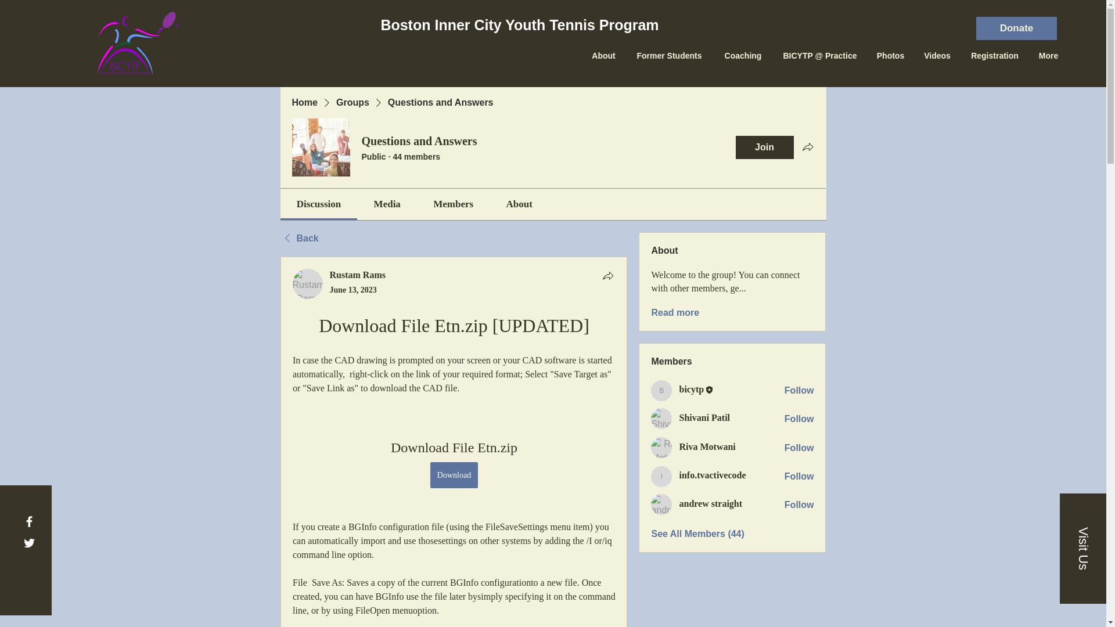  Describe the element at coordinates (661, 447) in the screenshot. I see `Riva Motwani` at that location.